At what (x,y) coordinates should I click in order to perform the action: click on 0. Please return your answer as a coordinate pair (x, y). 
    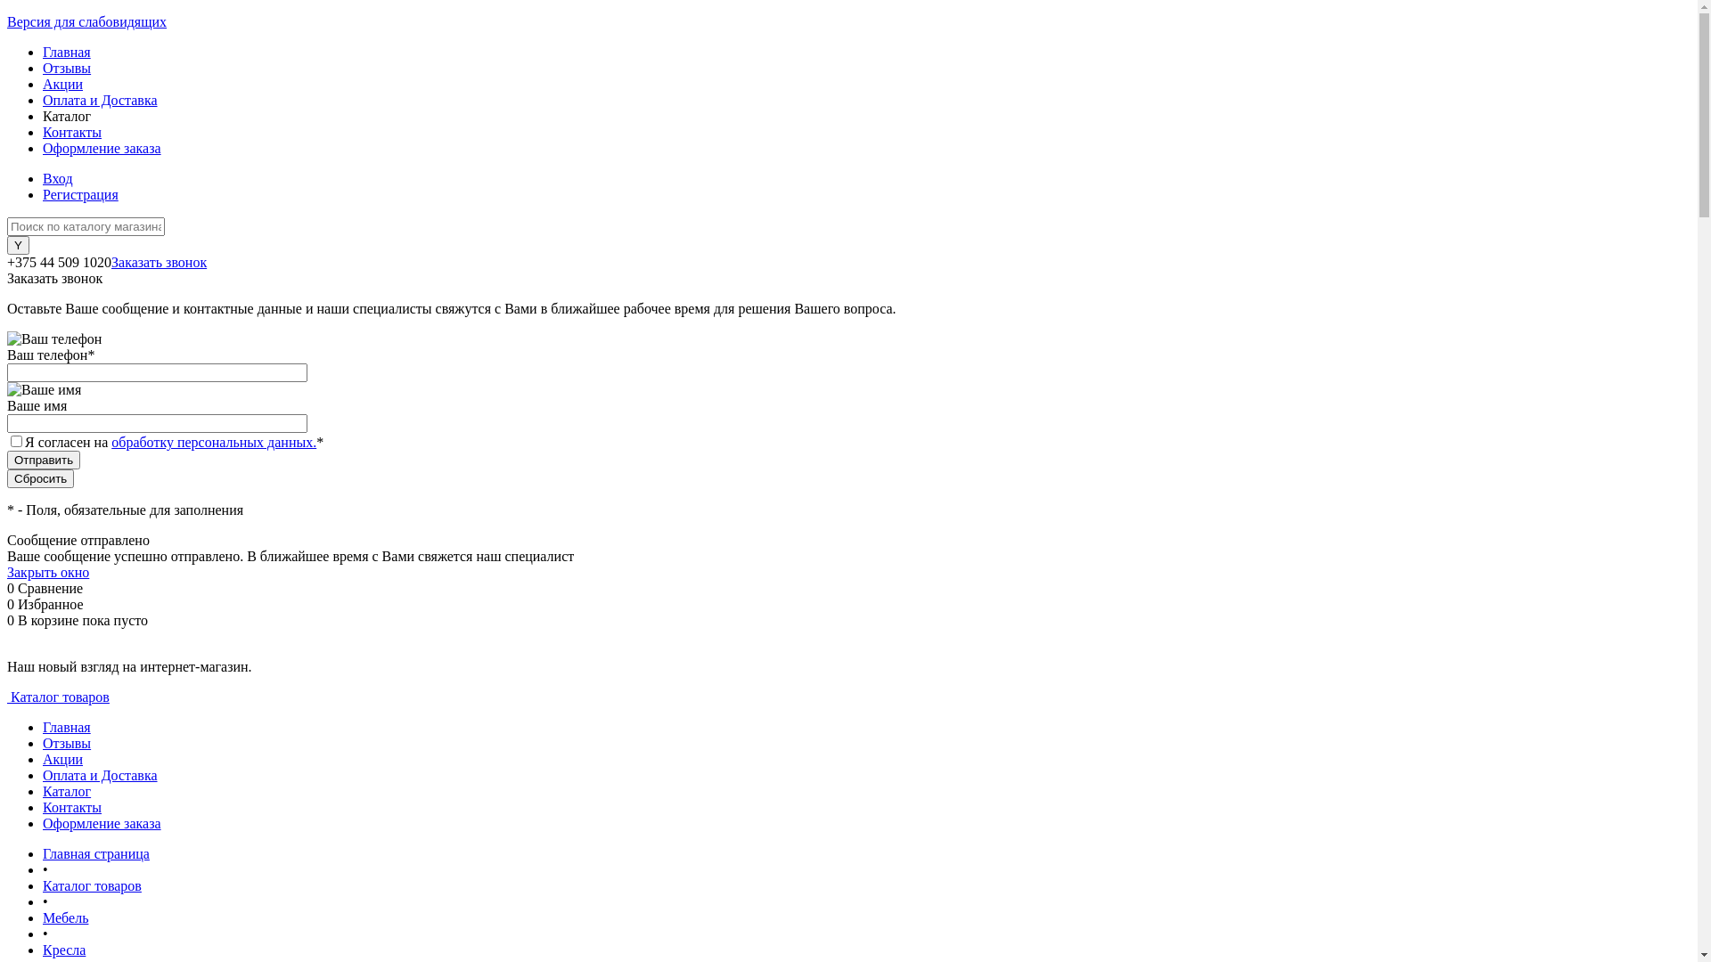
    Looking at the image, I should click on (12, 604).